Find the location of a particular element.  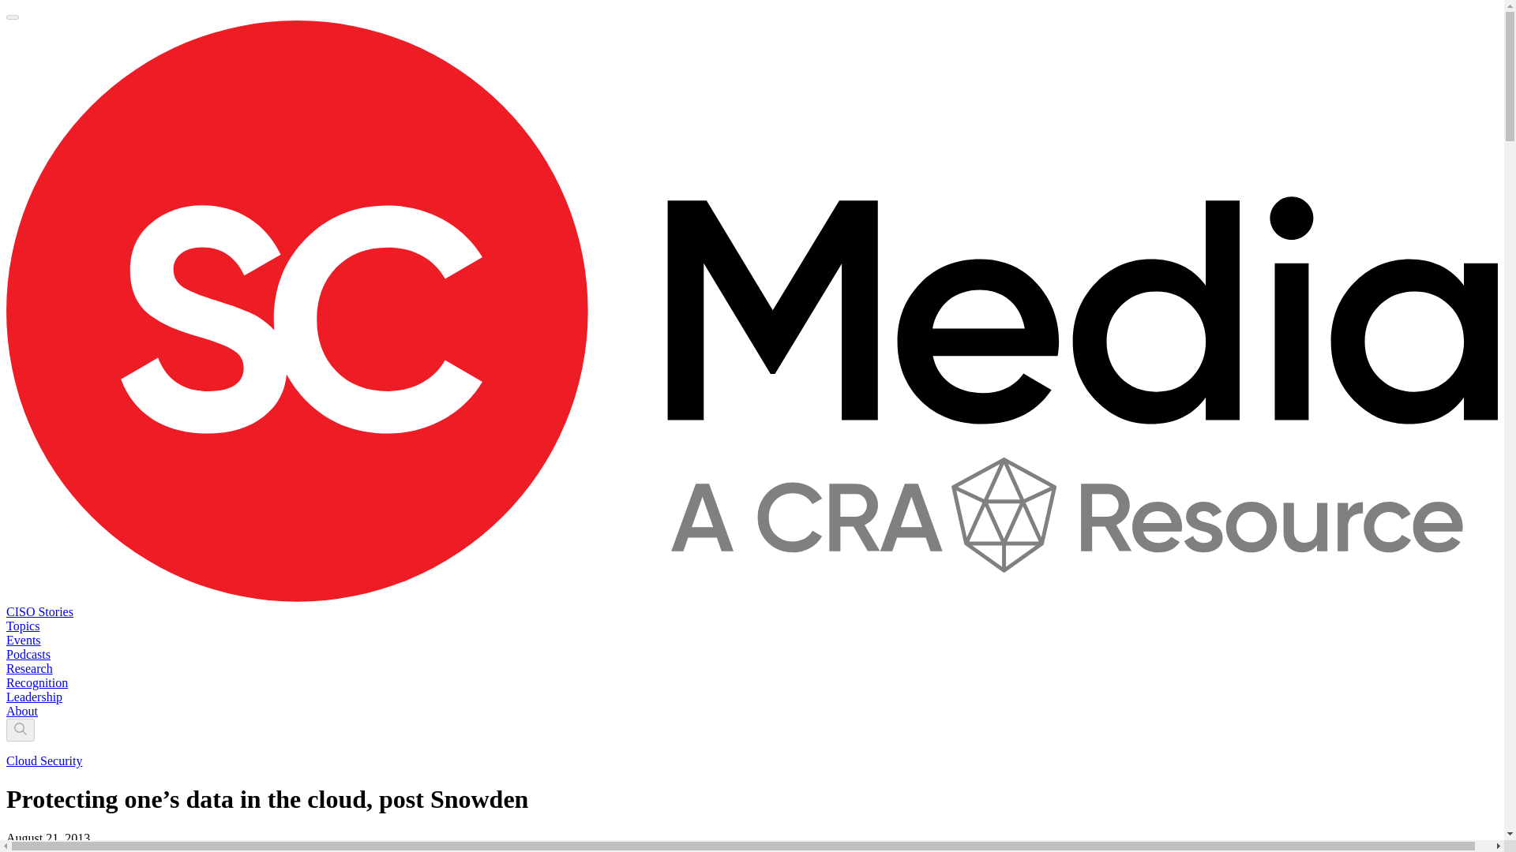

CISO Stories is located at coordinates (39, 611).